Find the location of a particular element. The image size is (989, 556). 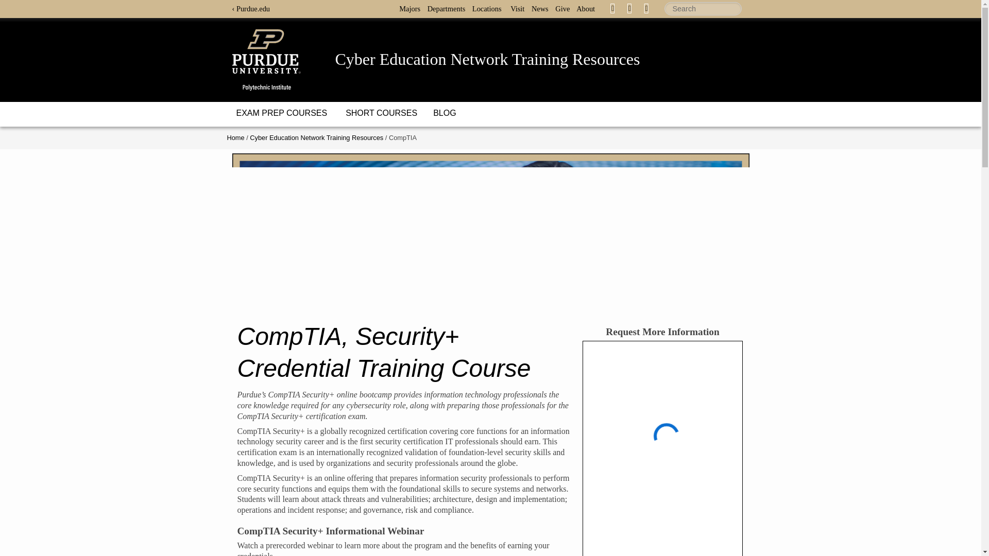

BLOG is located at coordinates (444, 113).